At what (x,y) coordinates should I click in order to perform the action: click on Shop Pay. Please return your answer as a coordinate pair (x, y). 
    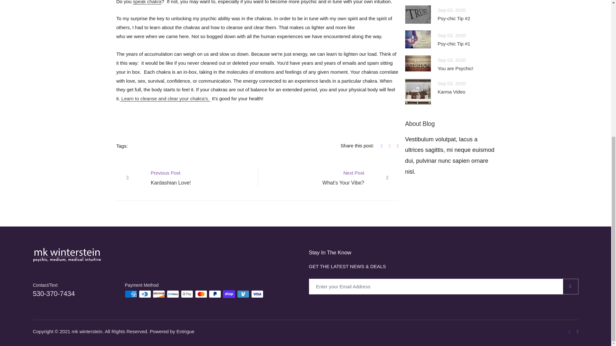
    Looking at the image, I should click on (187, 177).